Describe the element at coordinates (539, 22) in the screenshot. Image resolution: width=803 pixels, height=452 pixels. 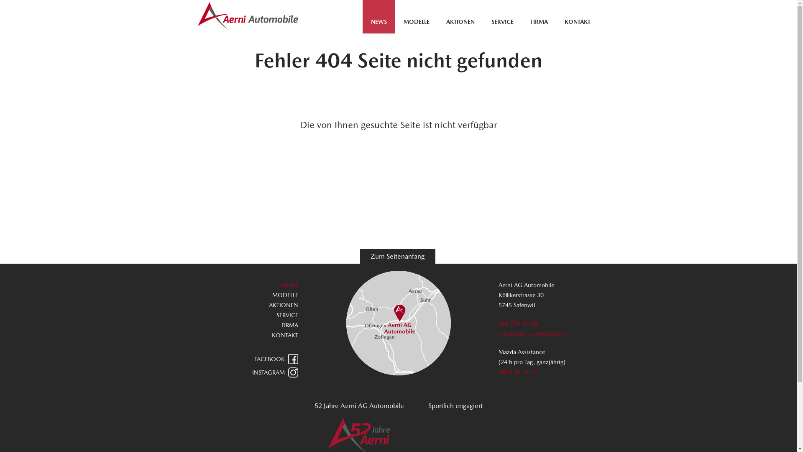
I see `FIRMA` at that location.